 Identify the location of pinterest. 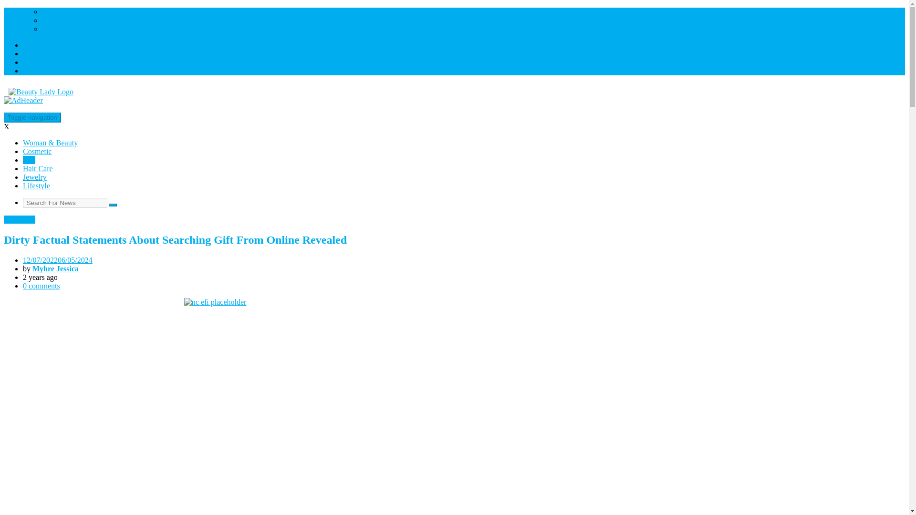
(36, 71).